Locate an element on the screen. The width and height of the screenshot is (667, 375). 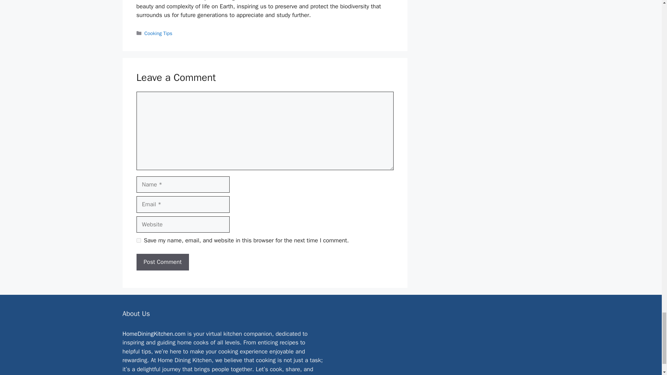
Post Comment is located at coordinates (162, 262).